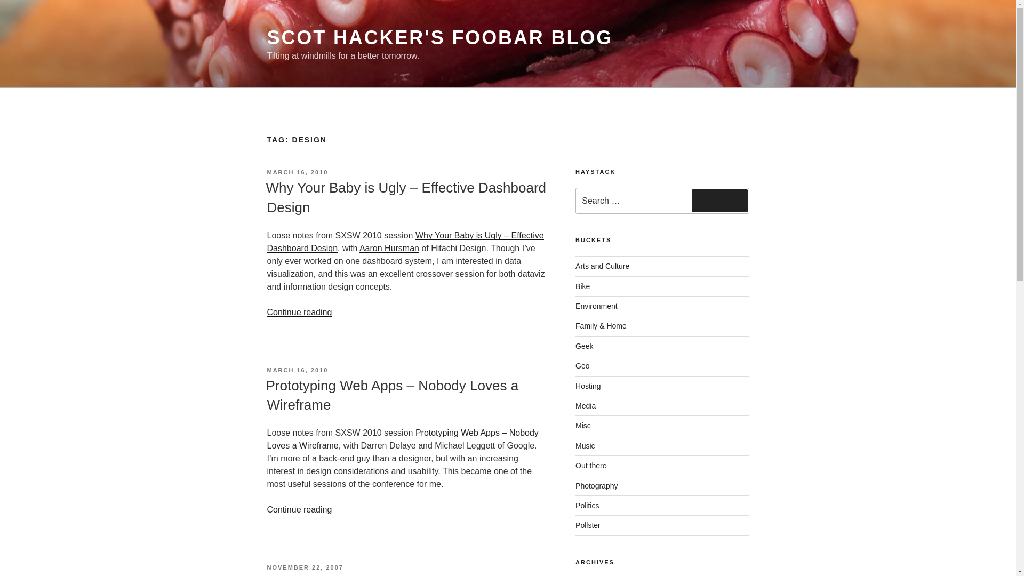 The width and height of the screenshot is (1024, 576). I want to click on Geo, so click(582, 366).